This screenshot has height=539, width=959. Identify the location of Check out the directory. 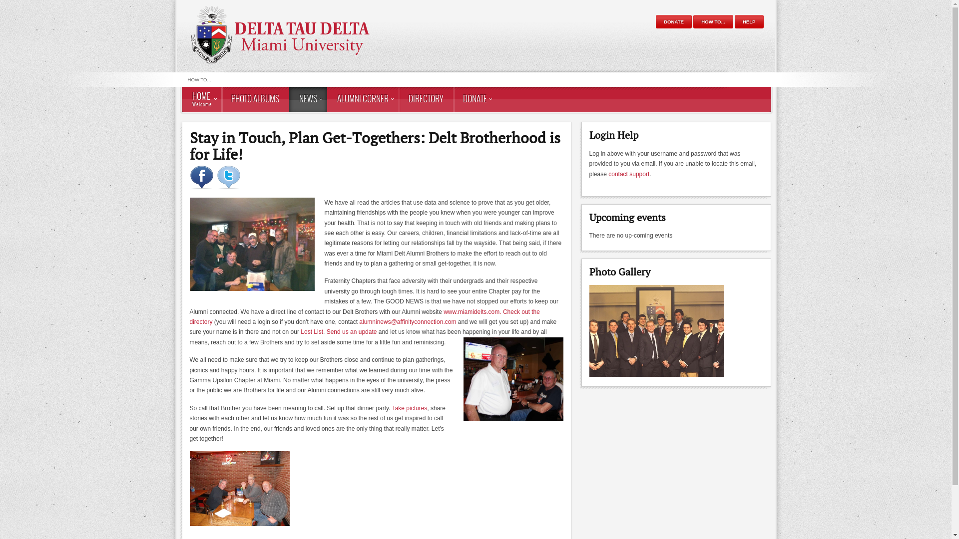
(365, 317).